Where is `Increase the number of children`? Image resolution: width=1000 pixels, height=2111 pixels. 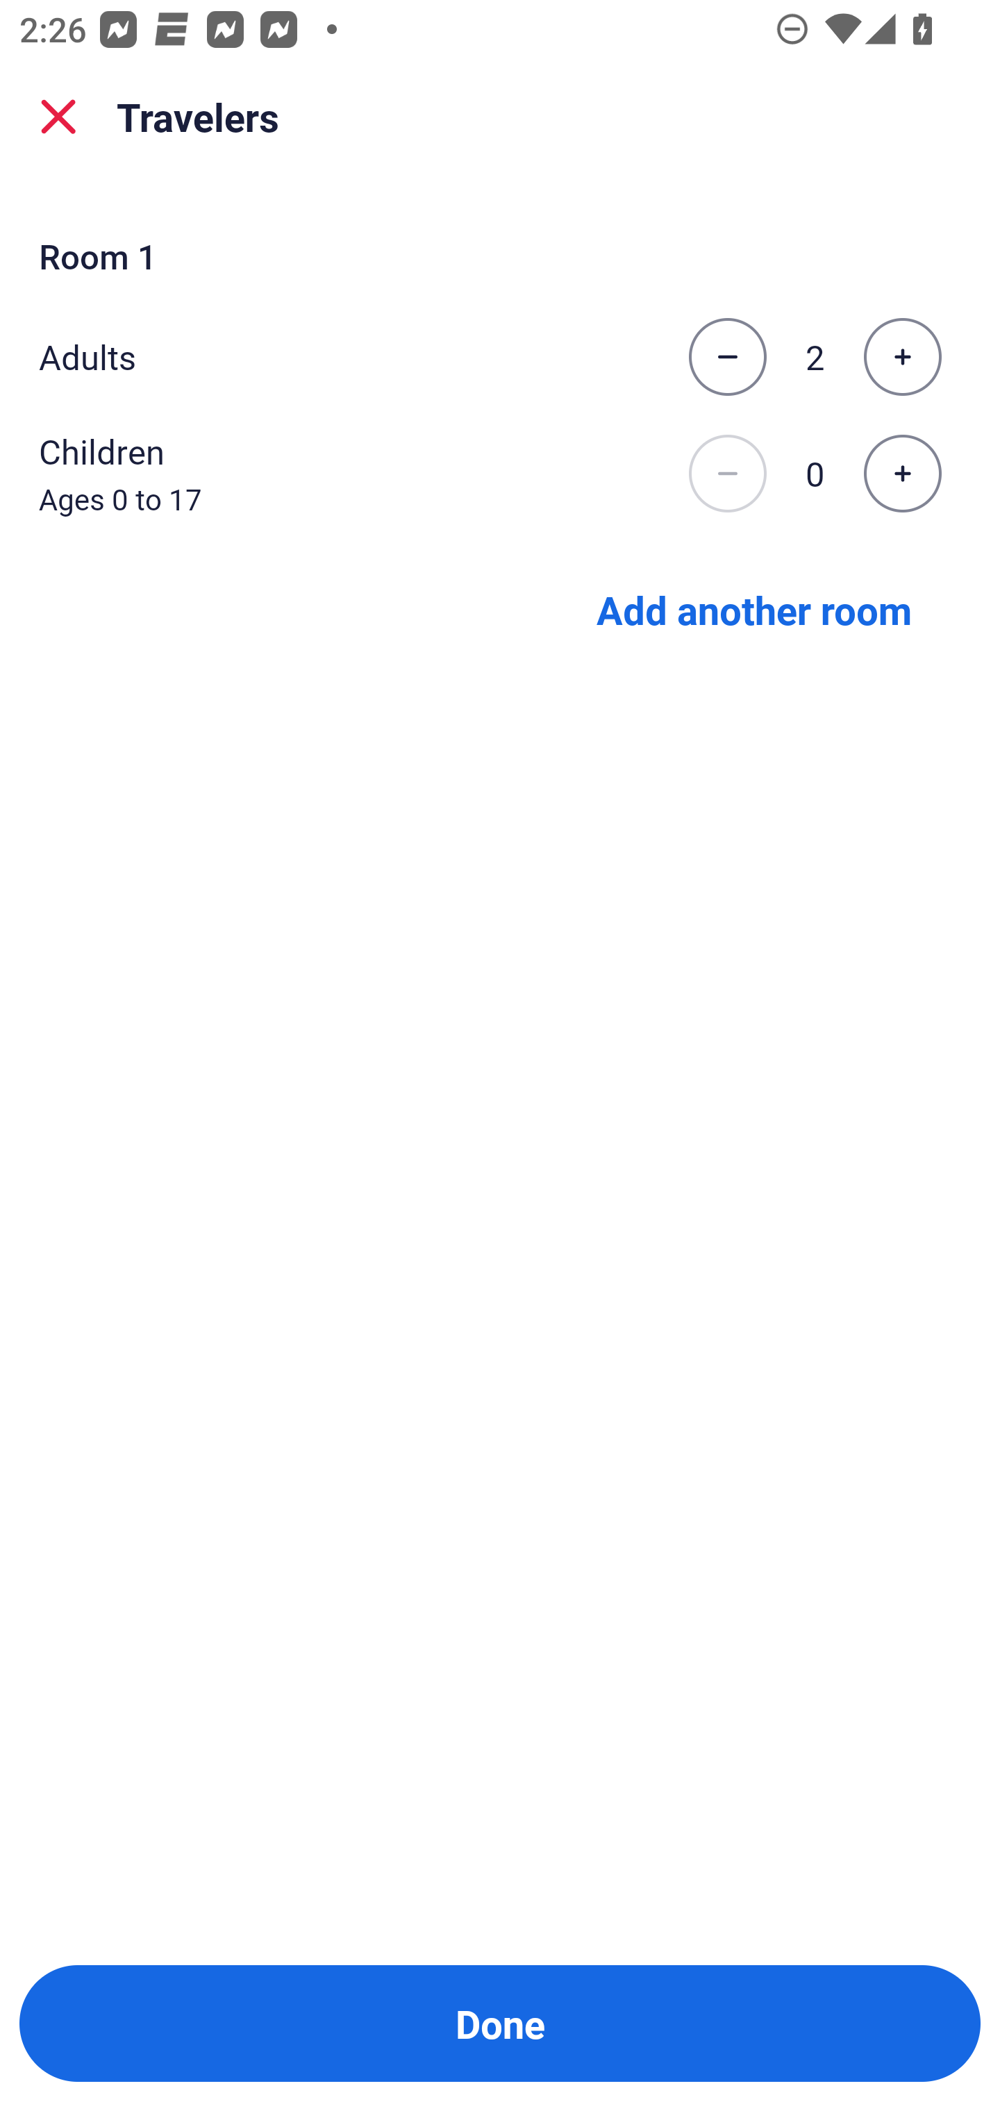
Increase the number of children is located at coordinates (902, 474).